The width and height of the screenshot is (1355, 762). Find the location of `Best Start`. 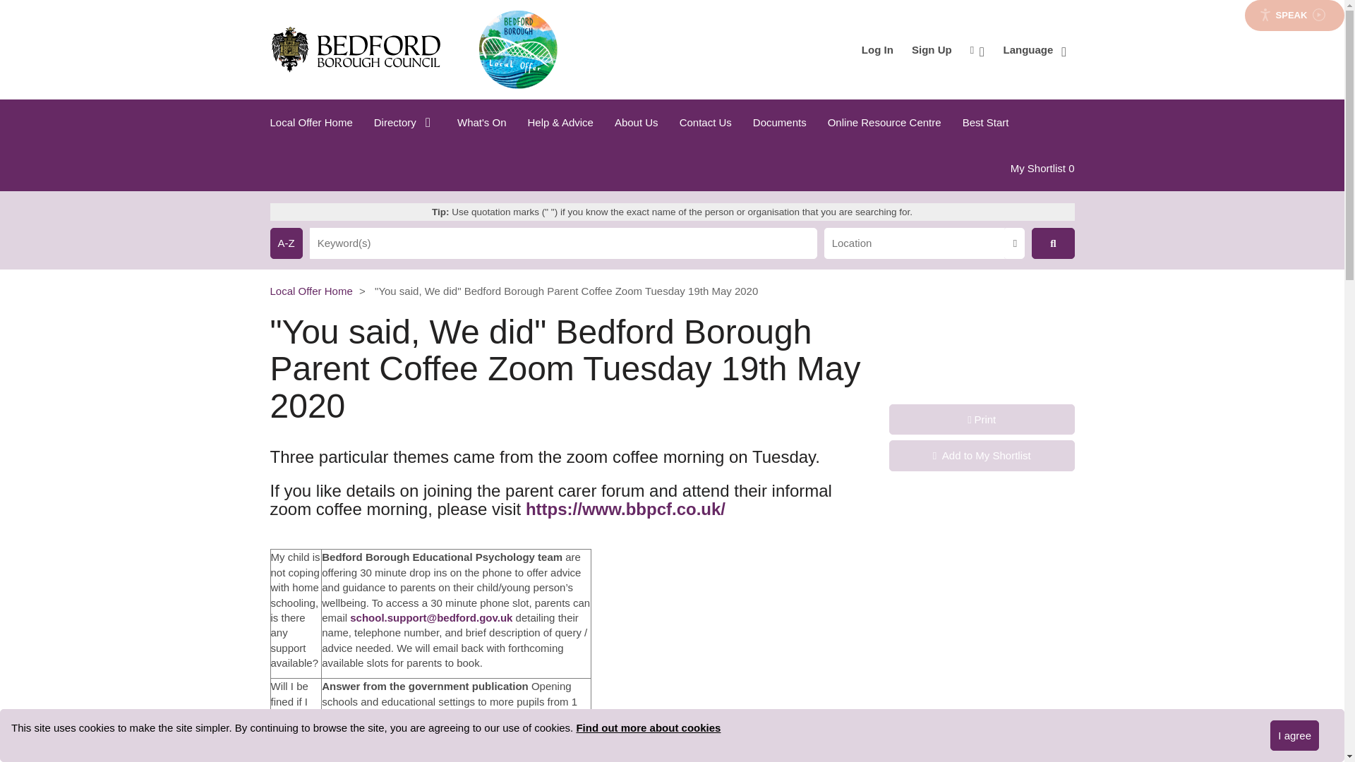

Best Start is located at coordinates (986, 123).